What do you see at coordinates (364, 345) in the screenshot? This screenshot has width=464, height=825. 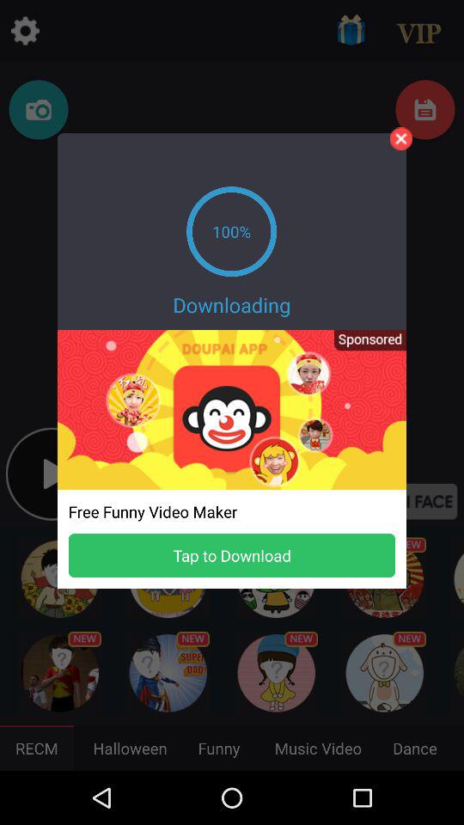 I see `turn off the icon above the tap to download icon` at bounding box center [364, 345].